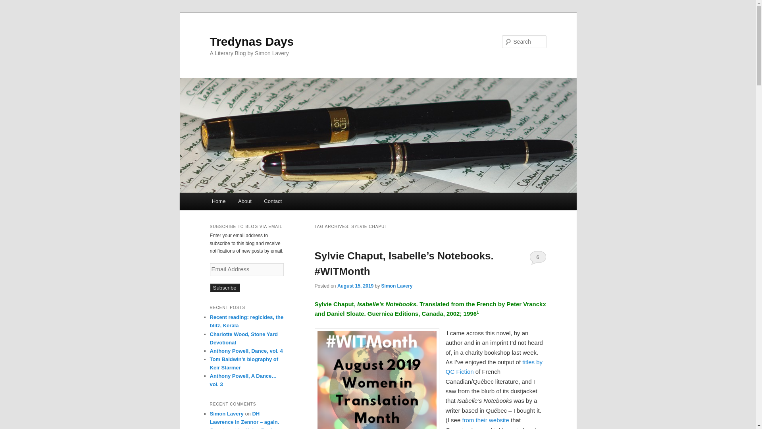 The width and height of the screenshot is (762, 429). I want to click on 2:05 pm, so click(355, 286).